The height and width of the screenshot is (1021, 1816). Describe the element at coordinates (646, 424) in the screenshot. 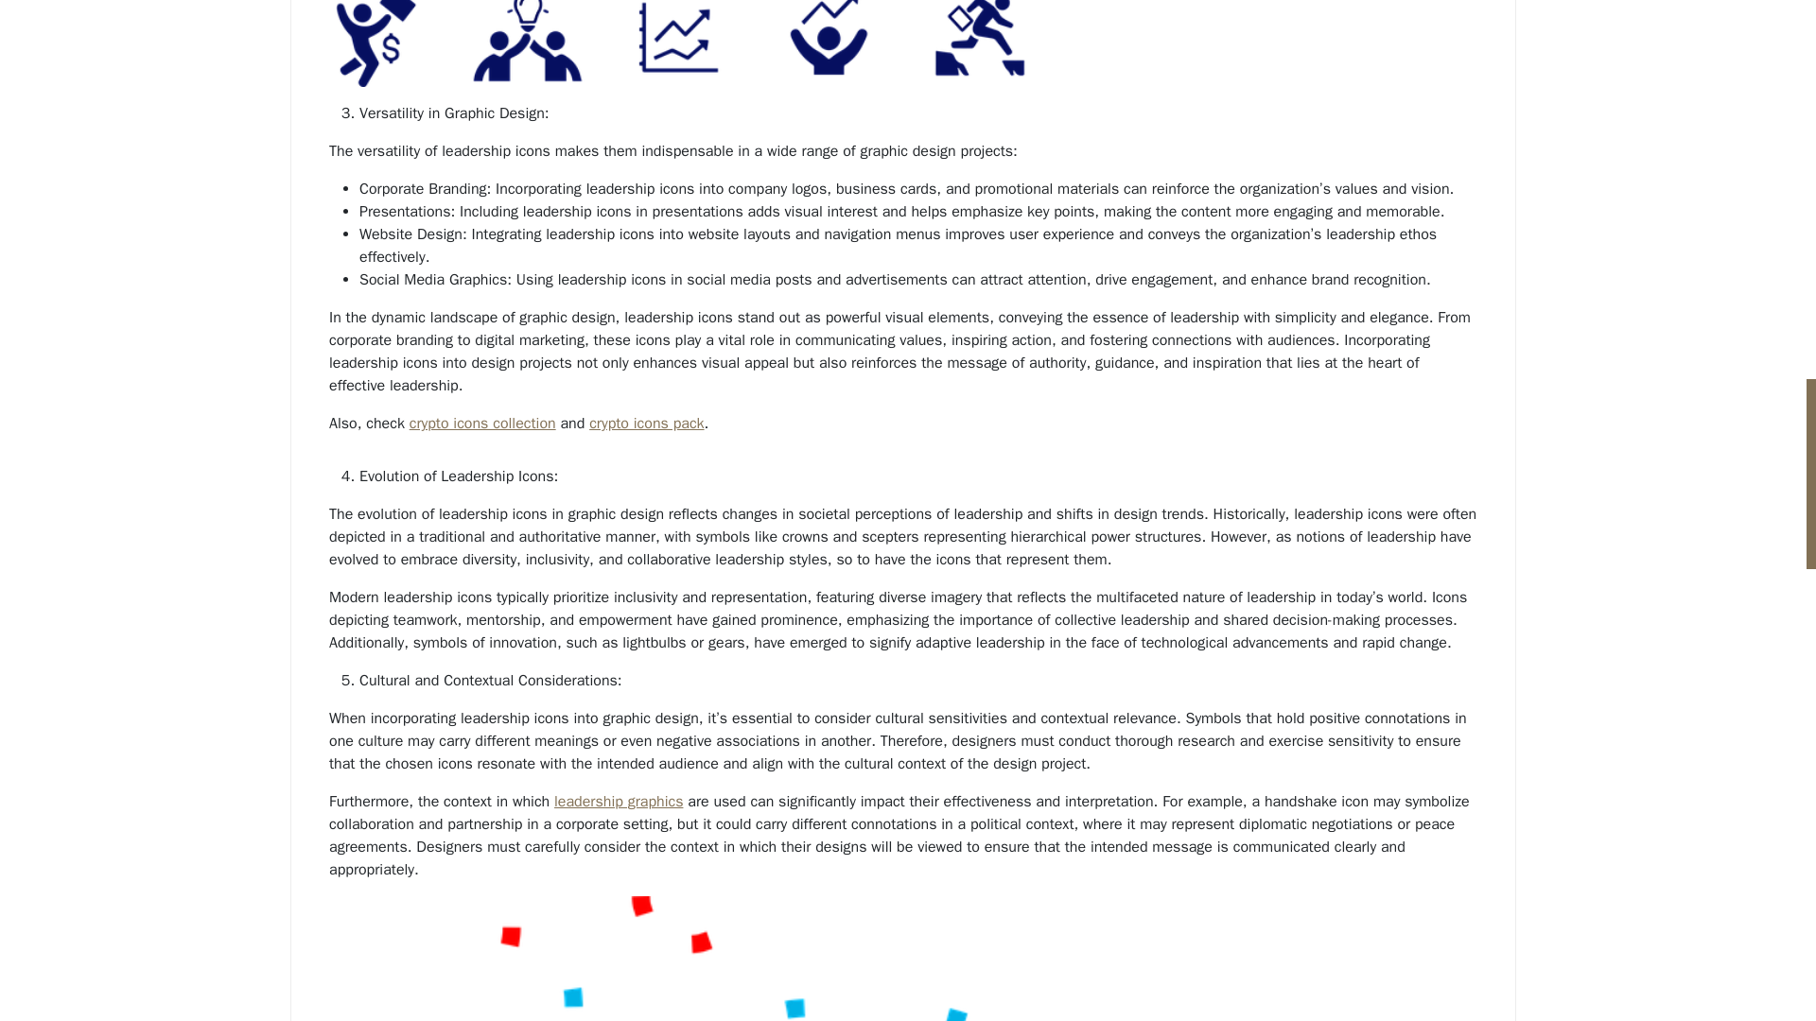

I see `crypto icons pack` at that location.